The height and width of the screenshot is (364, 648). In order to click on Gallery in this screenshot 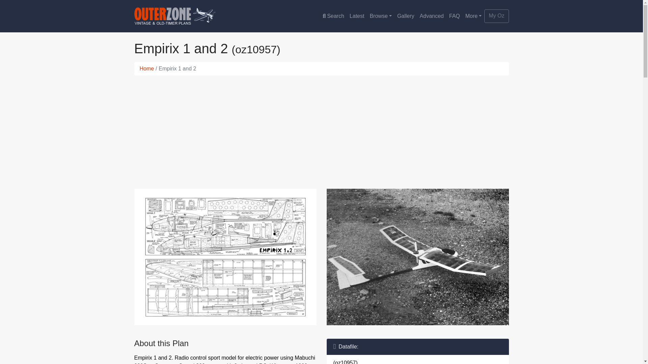, I will do `click(406, 16)`.